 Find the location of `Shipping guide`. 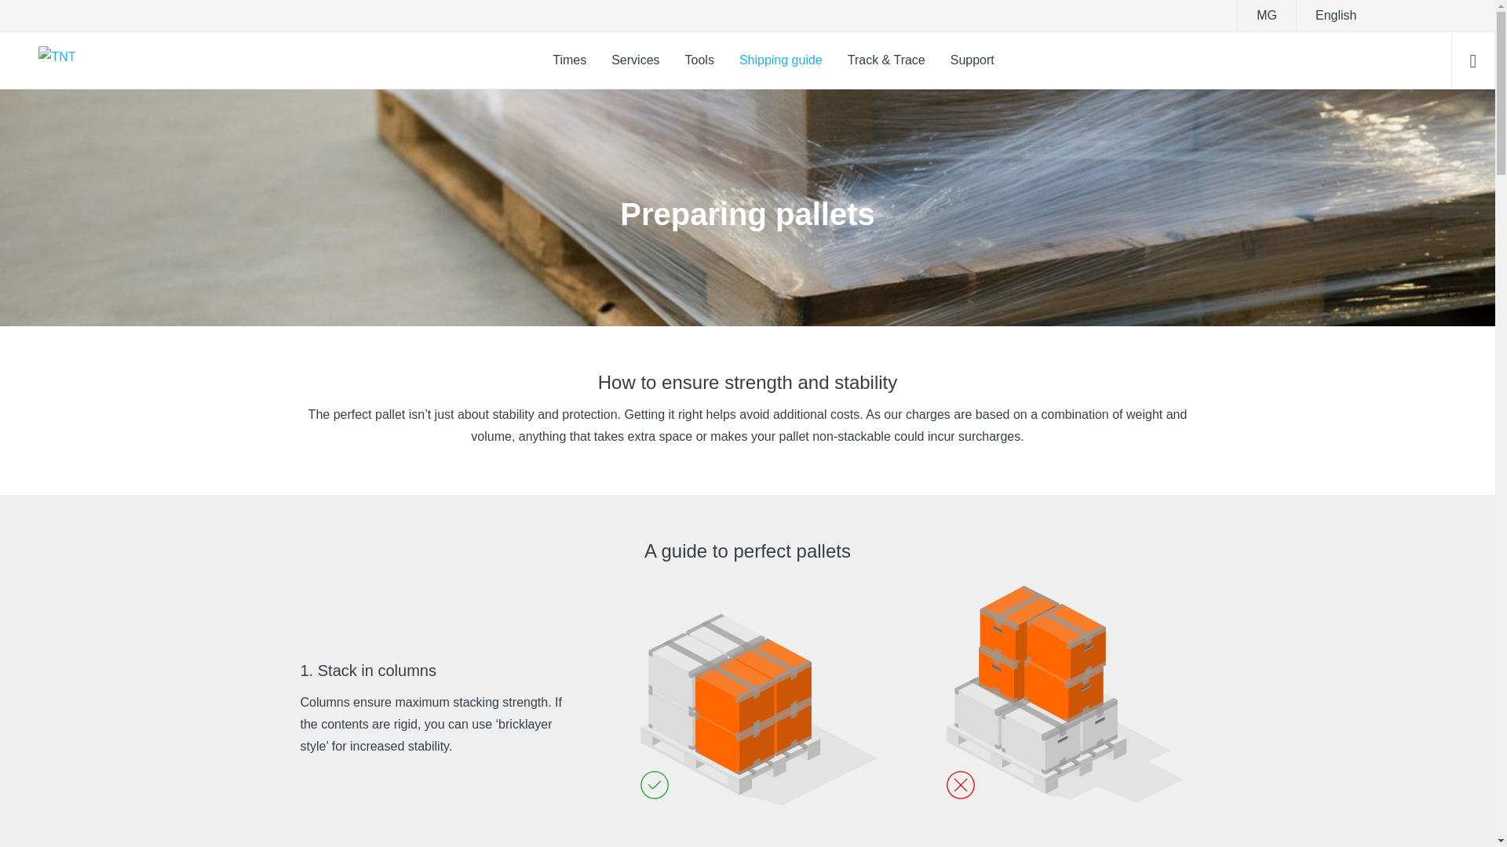

Shipping guide is located at coordinates (780, 60).